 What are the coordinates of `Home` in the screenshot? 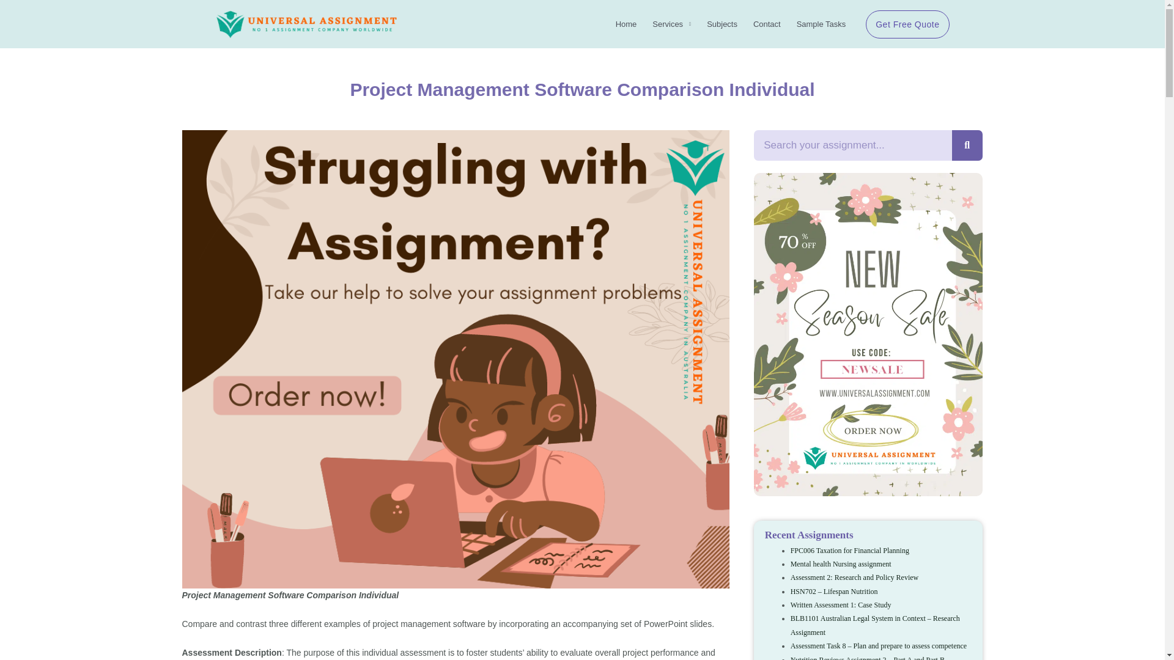 It's located at (626, 24).